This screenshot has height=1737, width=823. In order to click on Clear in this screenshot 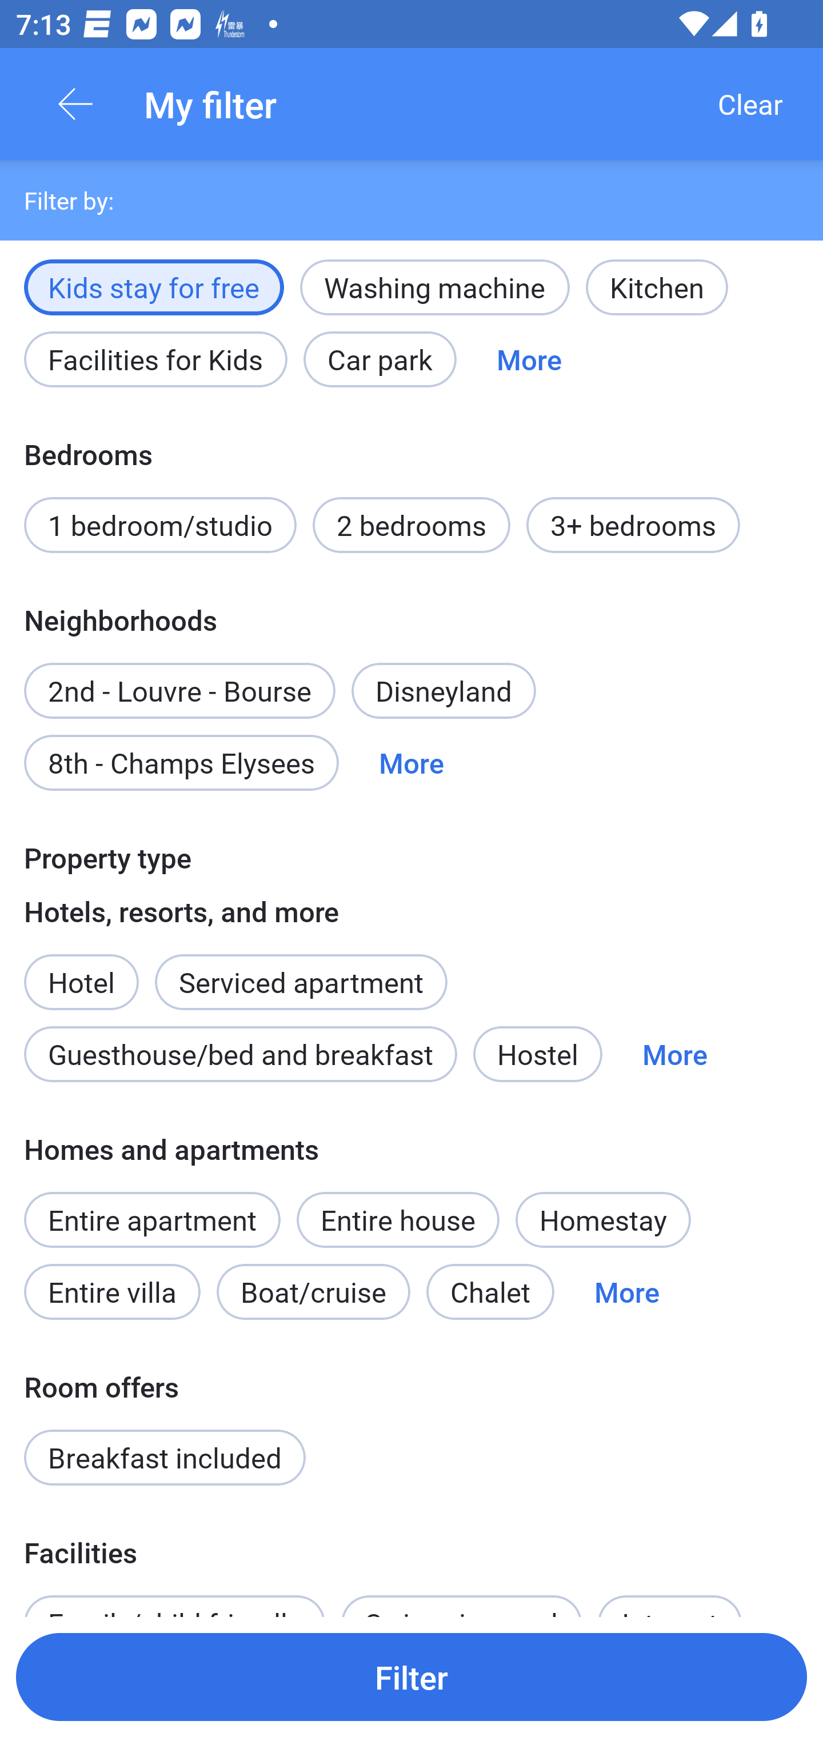, I will do `click(750, 104)`.